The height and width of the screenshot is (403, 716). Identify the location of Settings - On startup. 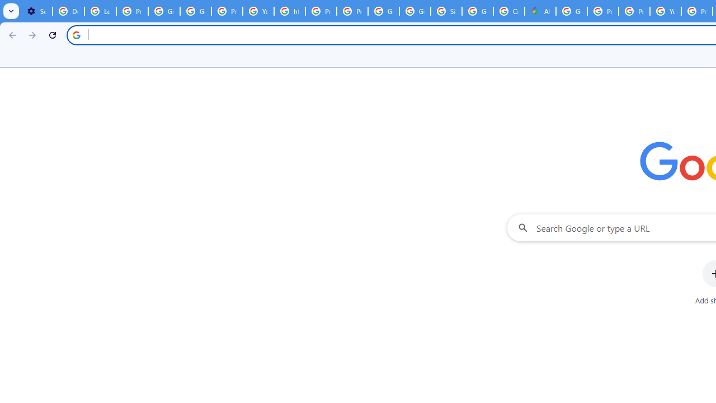
(36, 11).